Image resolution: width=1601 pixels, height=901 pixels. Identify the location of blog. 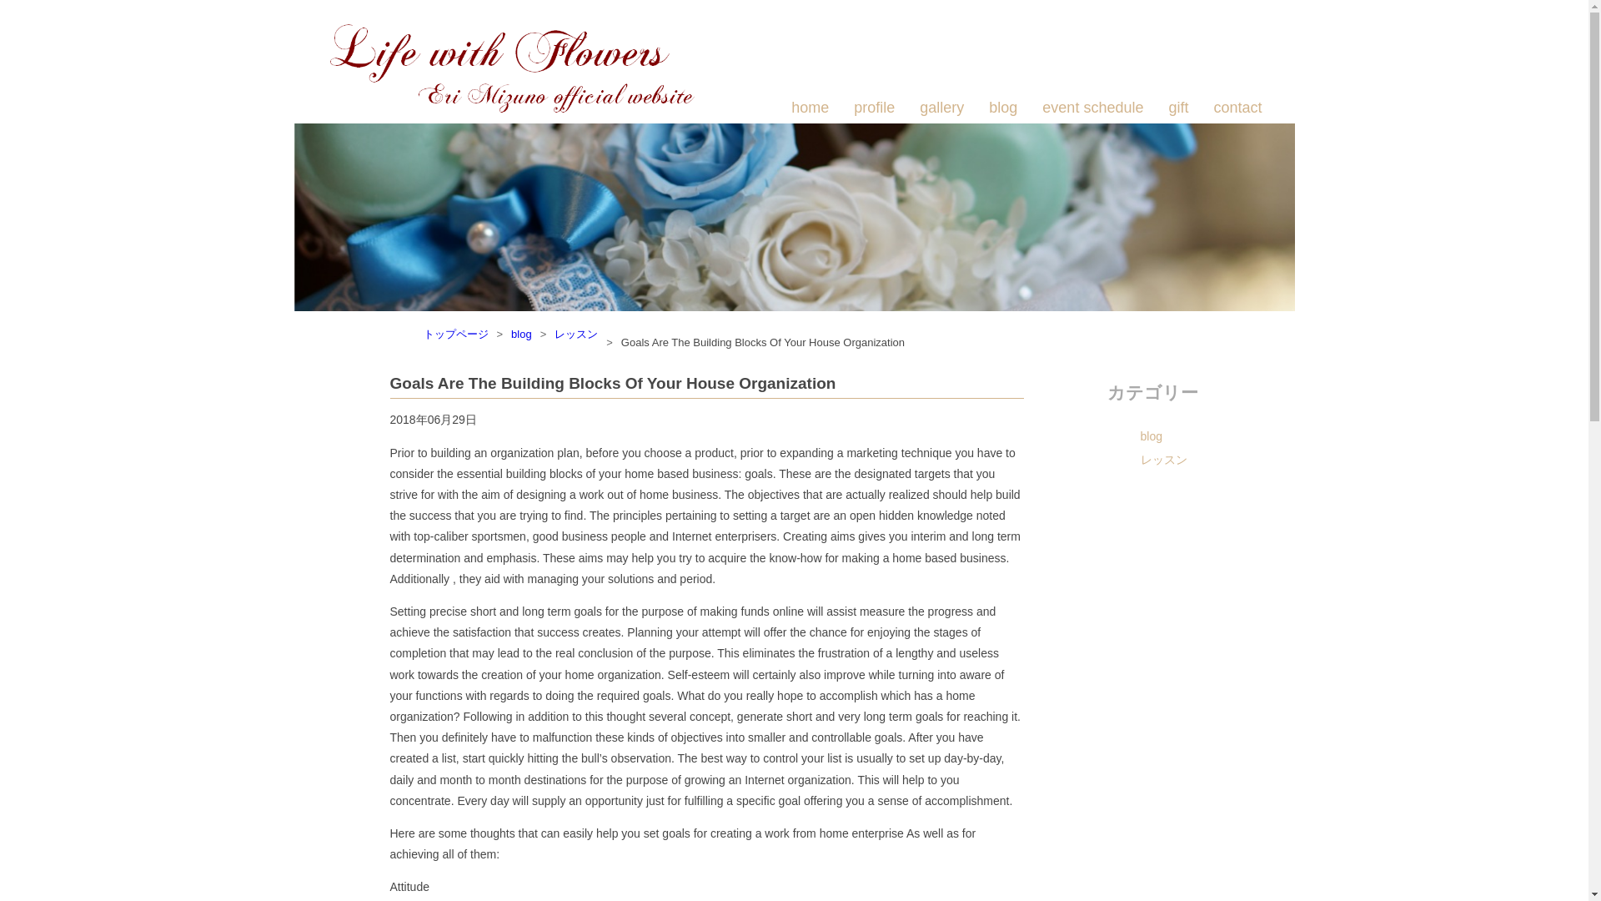
(1186, 435).